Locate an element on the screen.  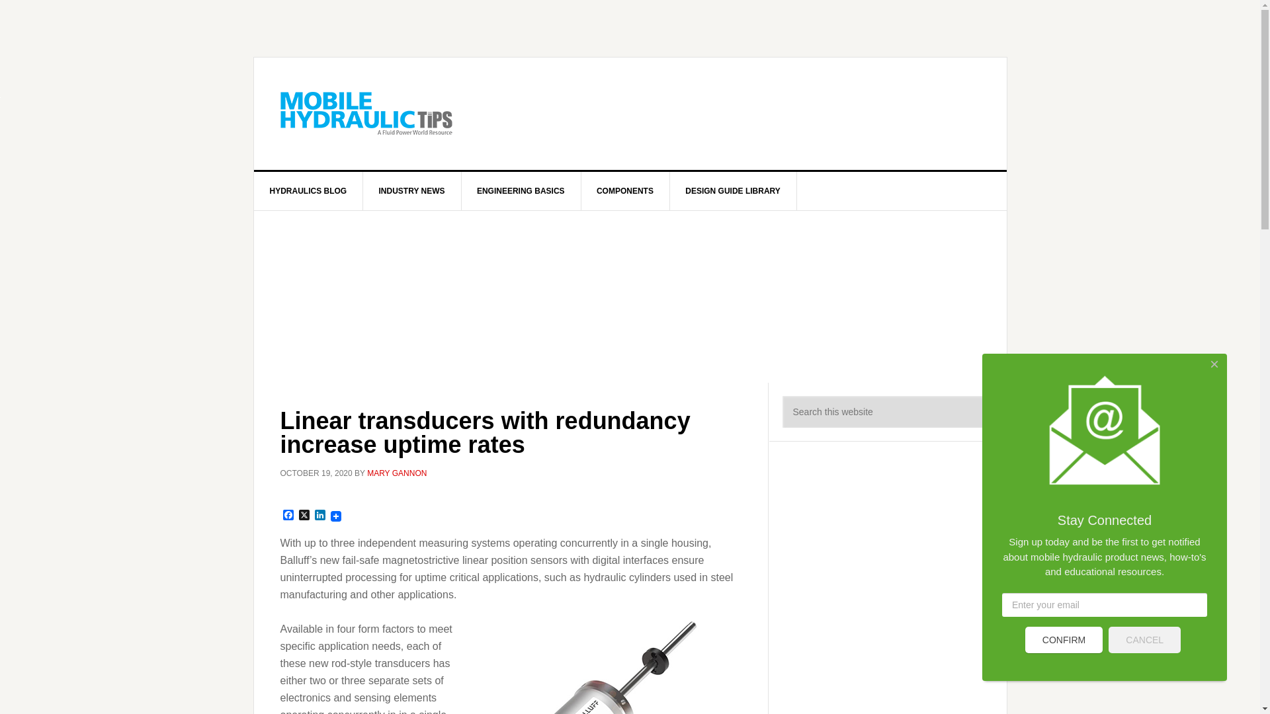
X is located at coordinates (304, 516).